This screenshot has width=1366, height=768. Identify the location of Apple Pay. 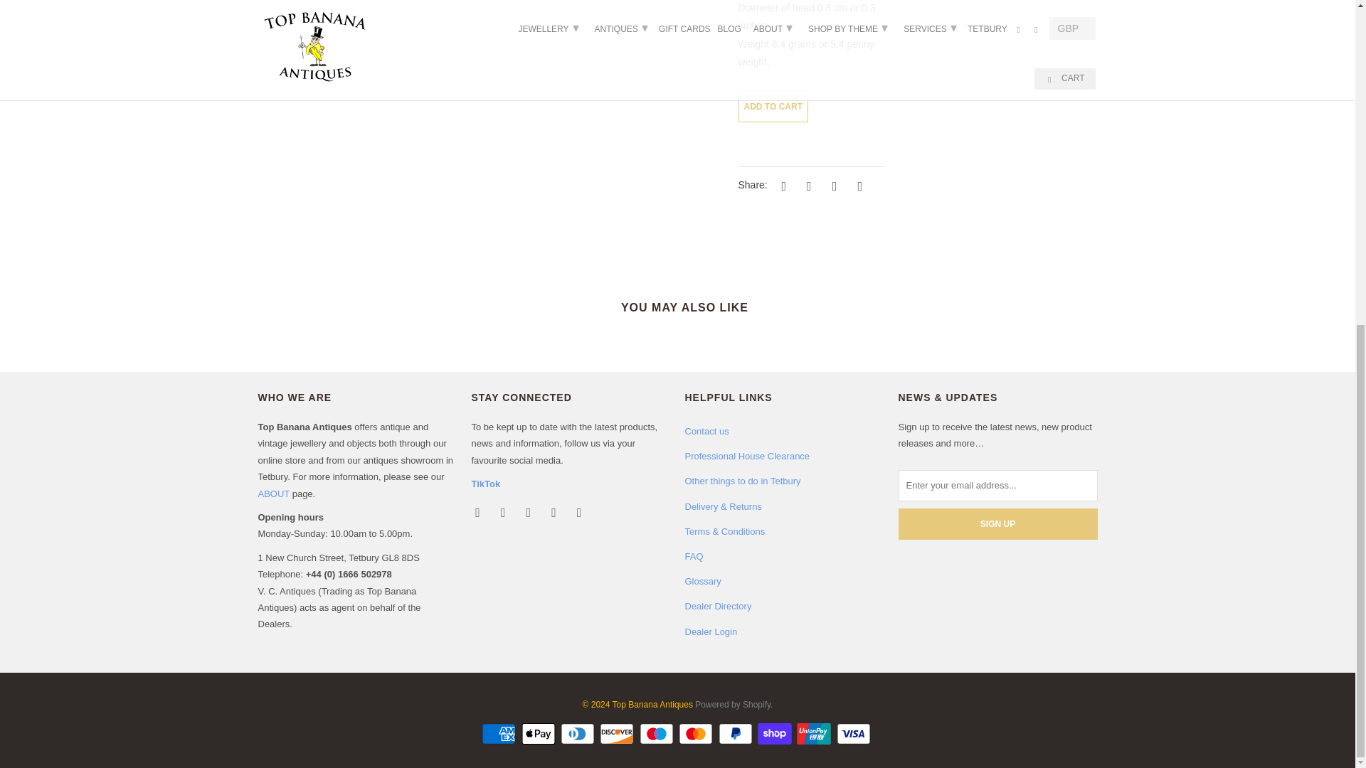
(540, 734).